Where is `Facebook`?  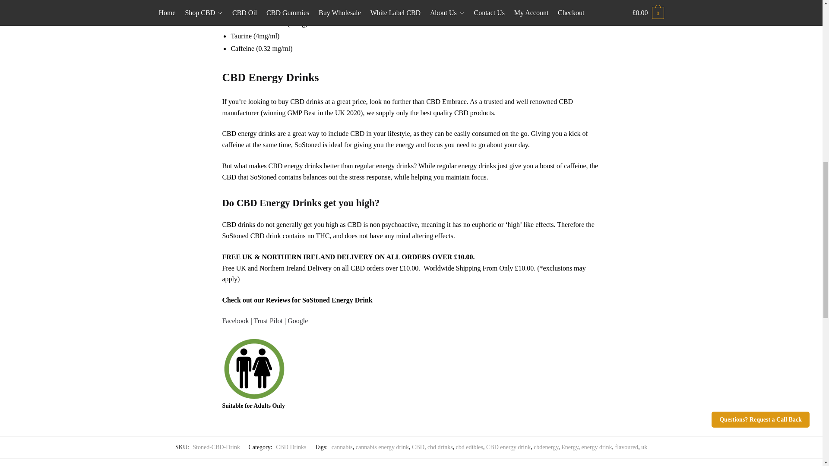
Facebook is located at coordinates (235, 321).